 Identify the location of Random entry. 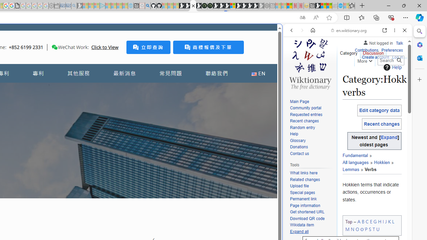
(302, 127).